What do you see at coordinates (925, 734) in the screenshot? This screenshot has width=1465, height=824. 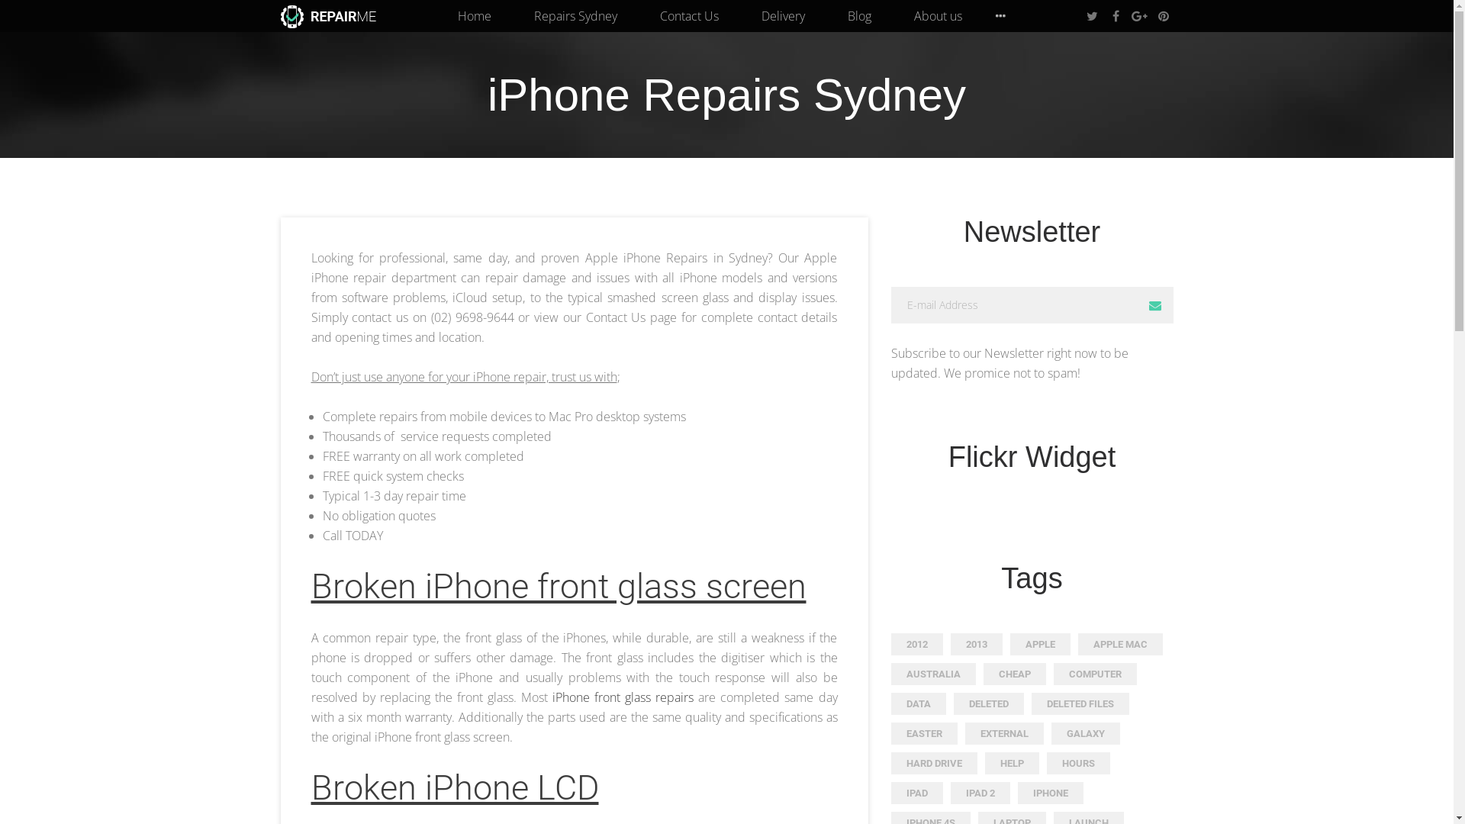 I see `EASTER` at bounding box center [925, 734].